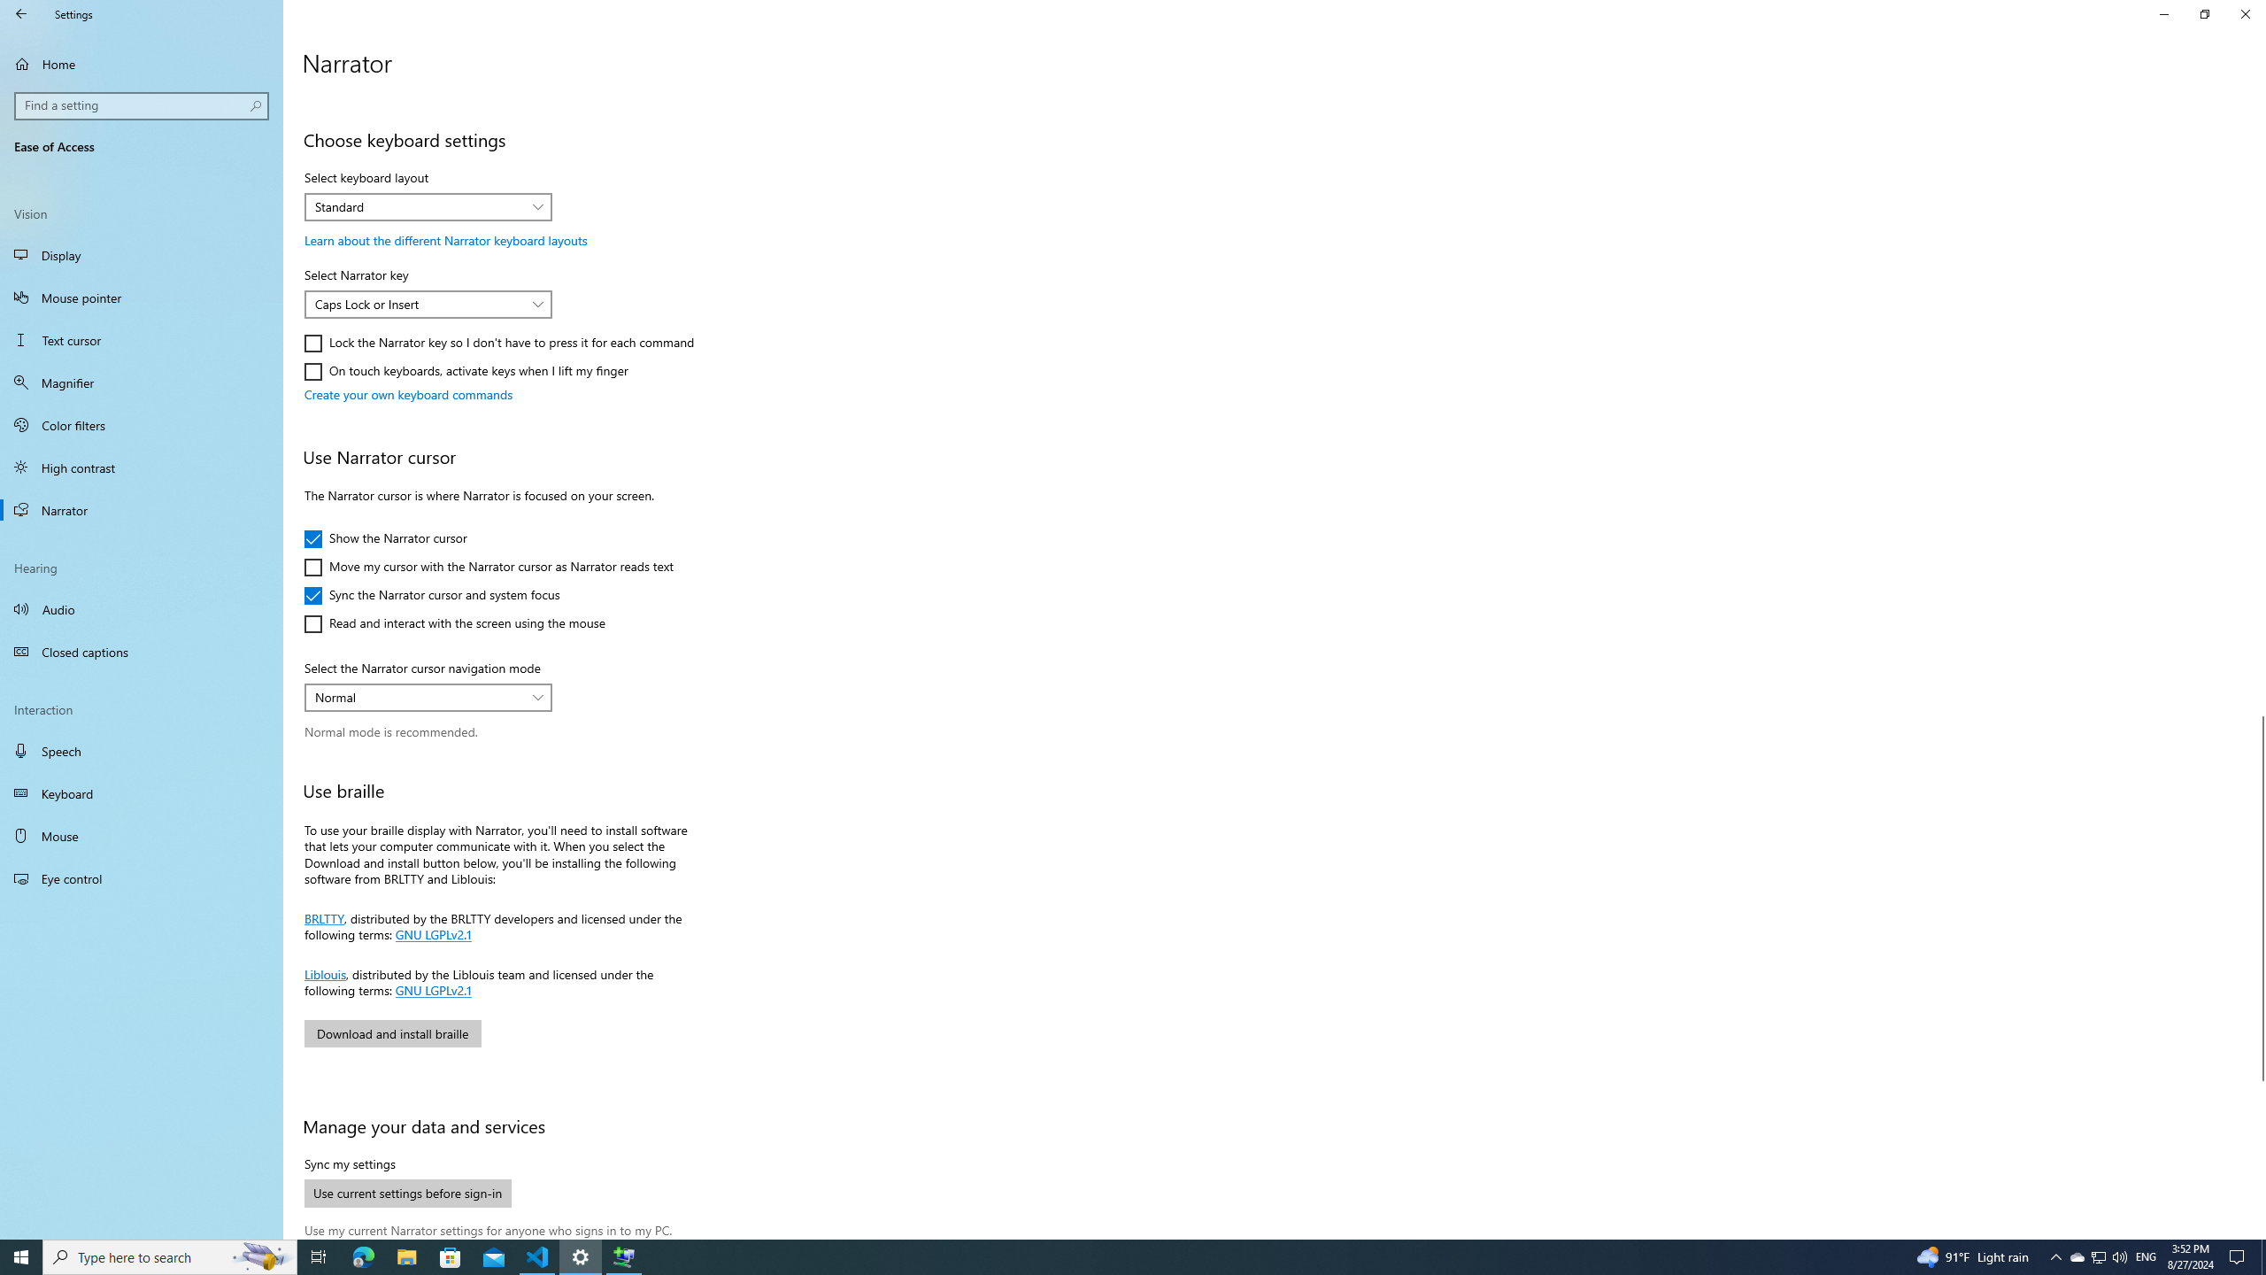 The width and height of the screenshot is (2266, 1275). What do you see at coordinates (431, 990) in the screenshot?
I see `GNU LGPLv2.1` at bounding box center [431, 990].